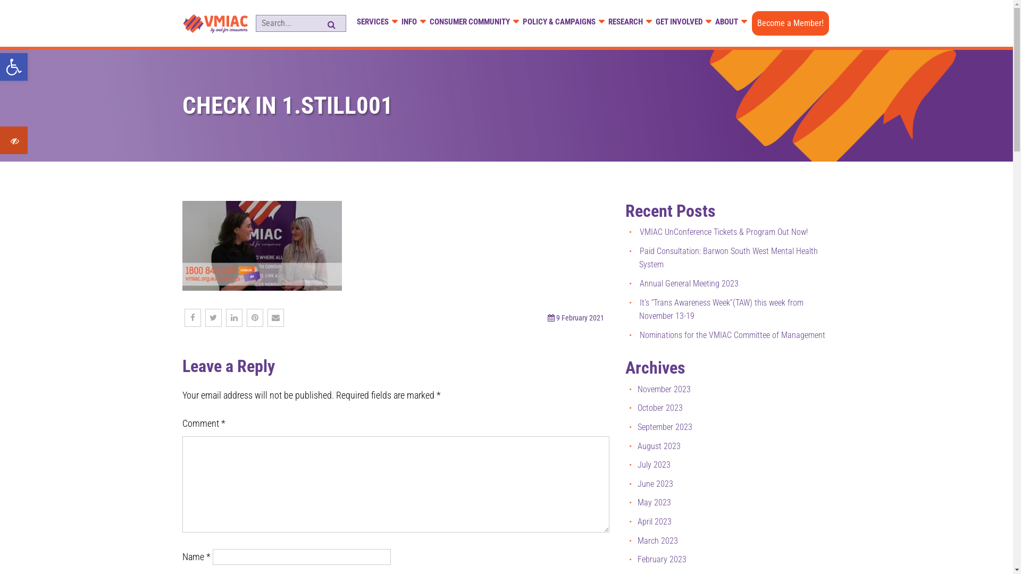 Image resolution: width=1021 pixels, height=574 pixels. What do you see at coordinates (680, 22) in the screenshot?
I see `GET INVOLVED` at bounding box center [680, 22].